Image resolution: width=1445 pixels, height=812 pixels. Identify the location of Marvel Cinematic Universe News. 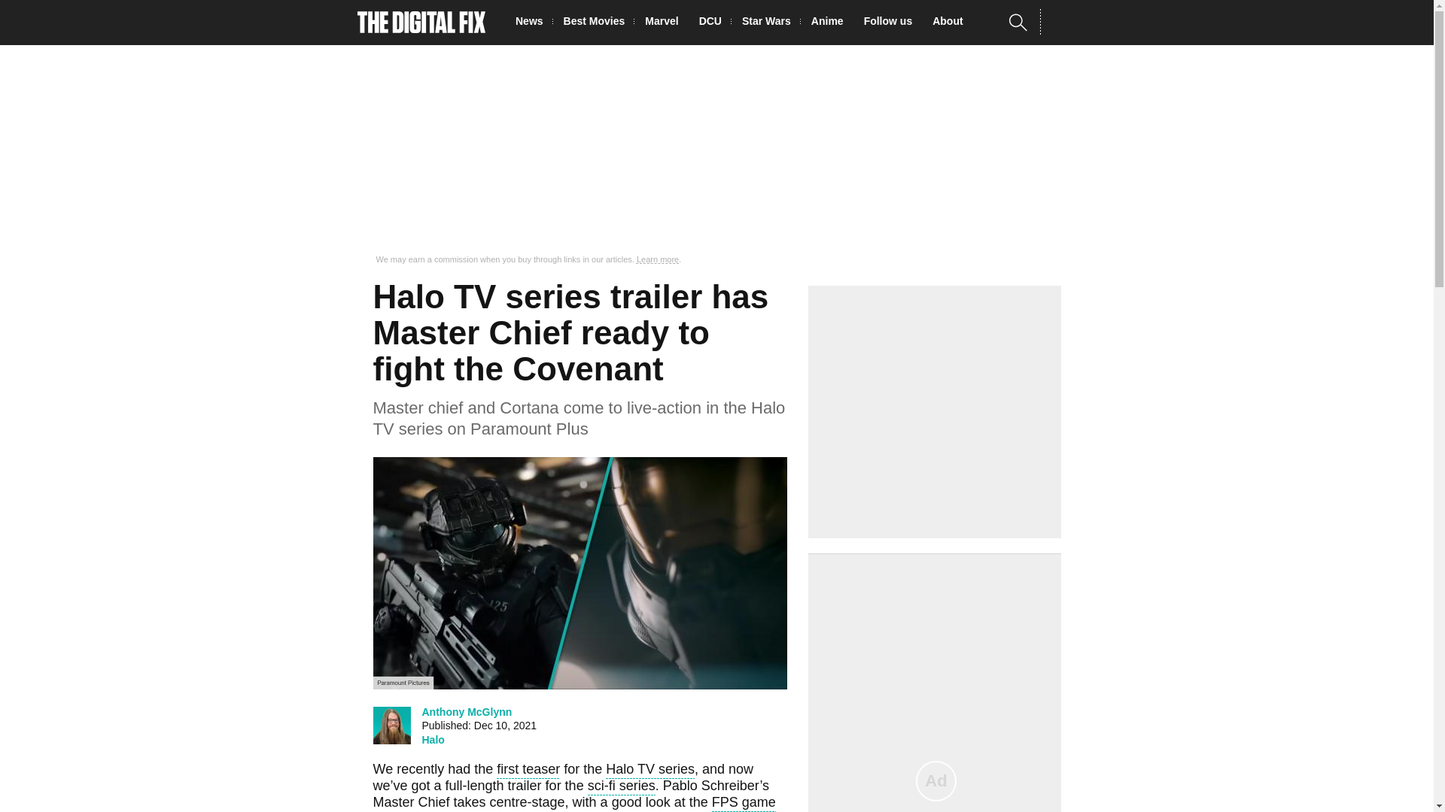
(665, 23).